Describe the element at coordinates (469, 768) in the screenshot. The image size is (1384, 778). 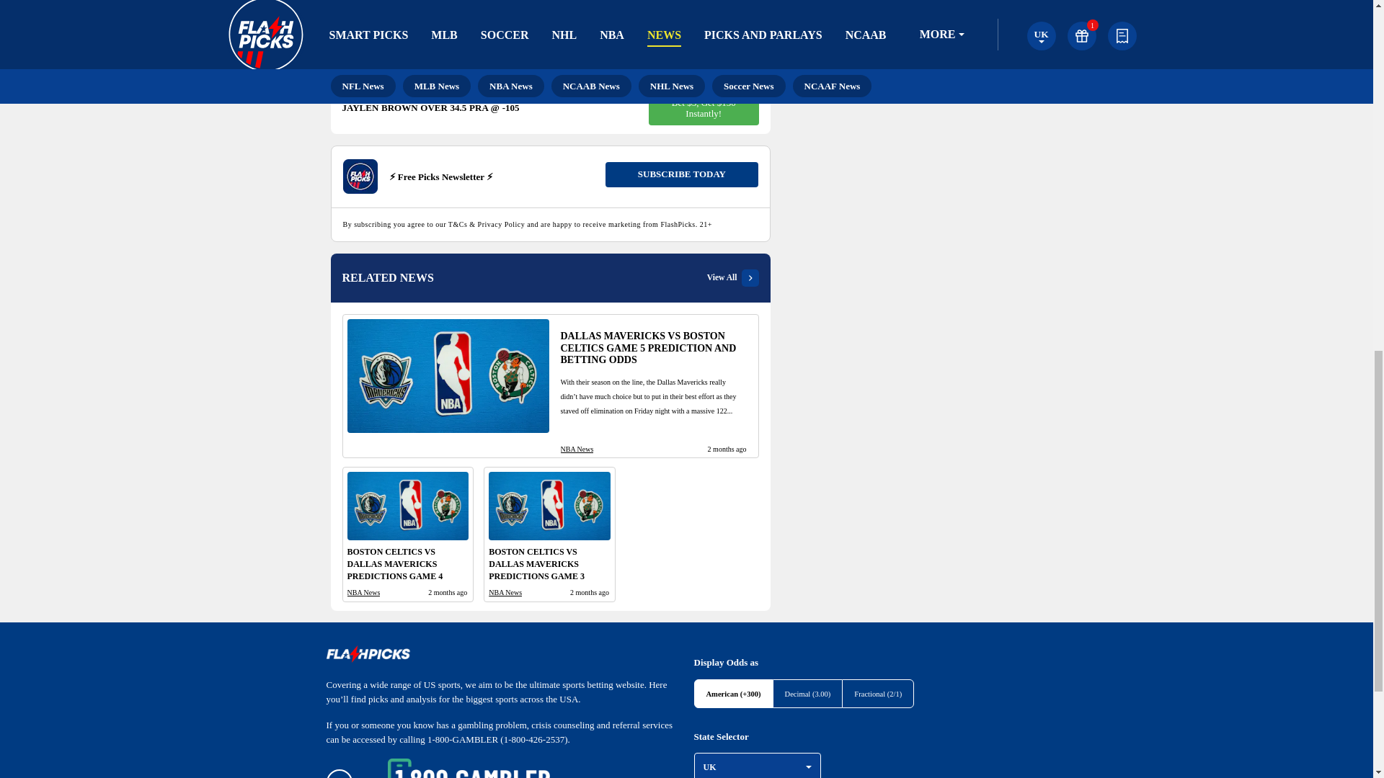
I see `Gambling problem helpline` at that location.